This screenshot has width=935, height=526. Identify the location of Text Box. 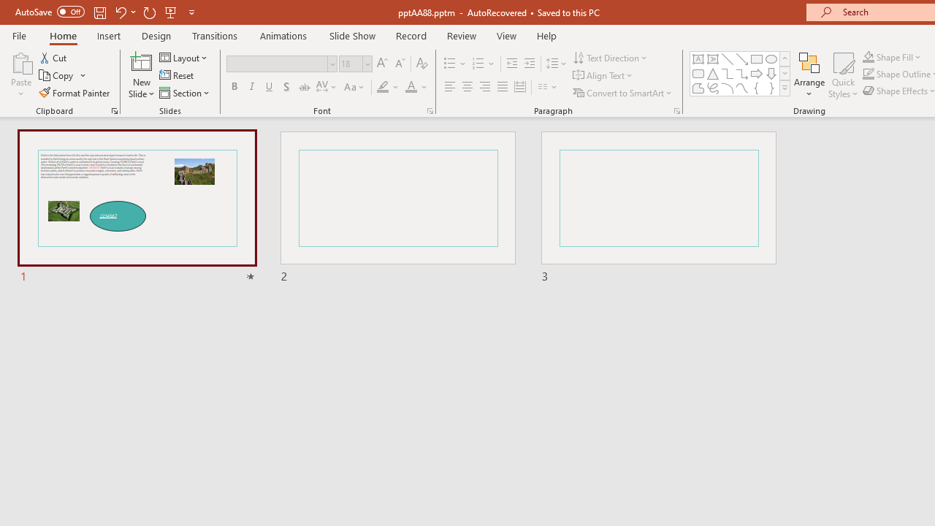
(698, 58).